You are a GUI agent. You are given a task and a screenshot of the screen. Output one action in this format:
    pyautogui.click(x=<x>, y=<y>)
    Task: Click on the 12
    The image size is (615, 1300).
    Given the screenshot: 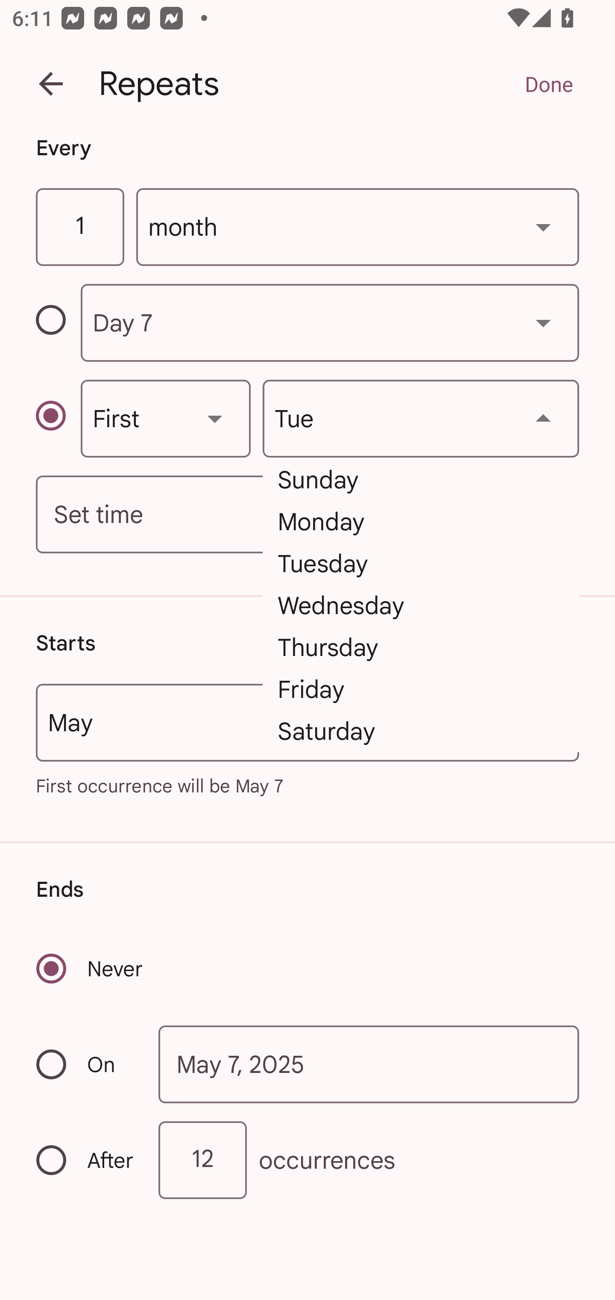 What is the action you would take?
    pyautogui.click(x=202, y=1159)
    